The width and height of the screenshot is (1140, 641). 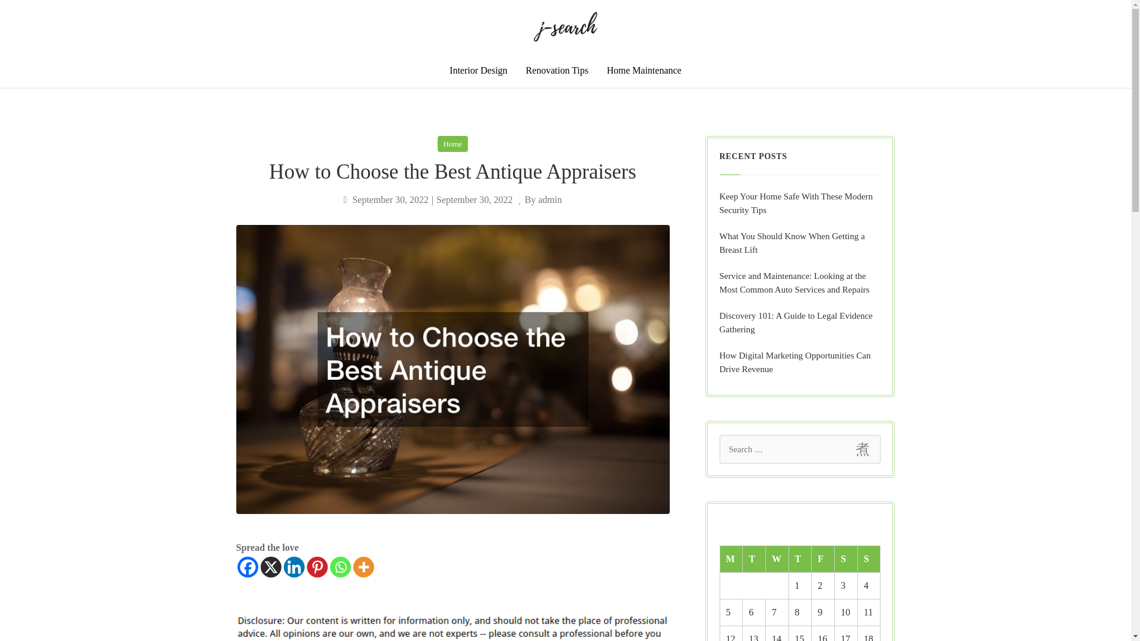 I want to click on September 30, 2022September 30, 2022, so click(x=429, y=199).